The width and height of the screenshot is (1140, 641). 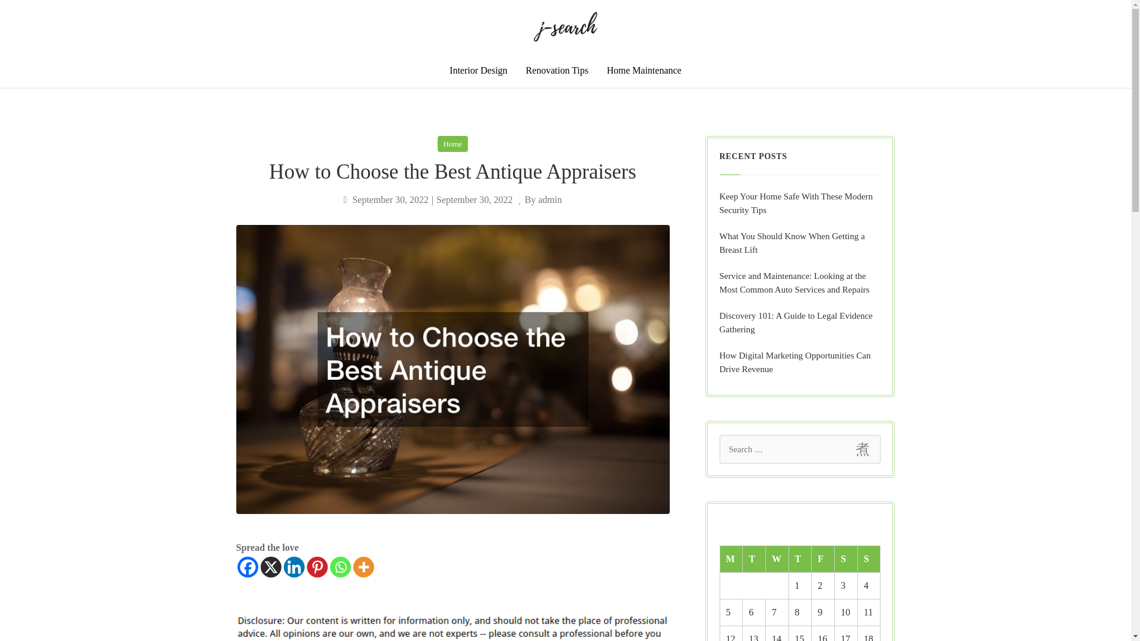 I want to click on September 30, 2022September 30, 2022, so click(x=429, y=199).